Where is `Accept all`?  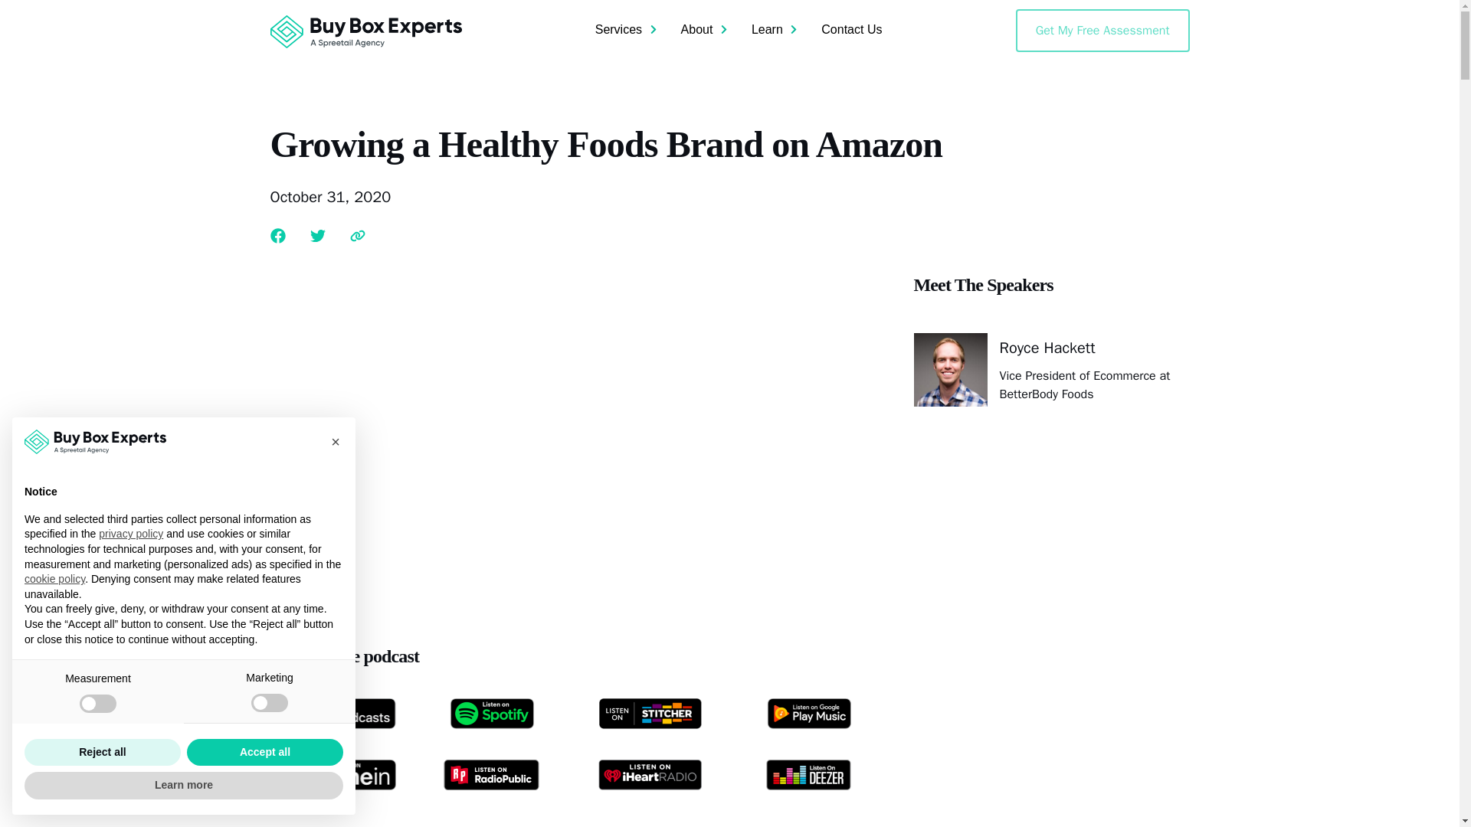
Accept all is located at coordinates (264, 753).